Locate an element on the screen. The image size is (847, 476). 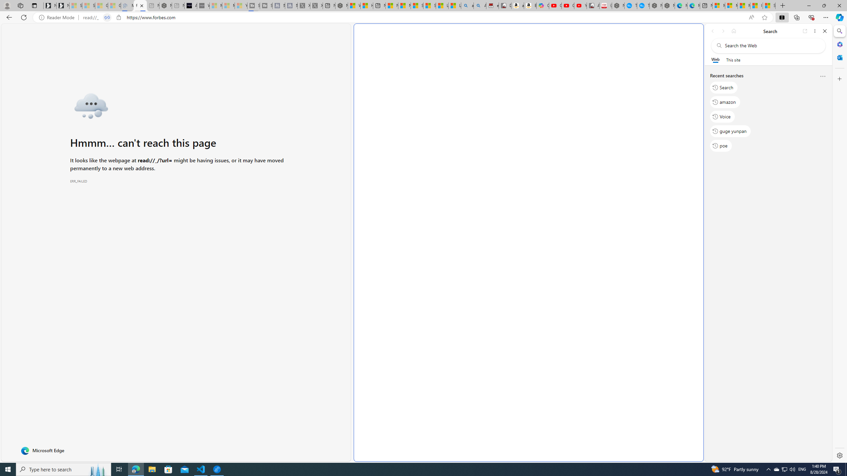
Recent searchesSearchamazonVoiceguge yunpanpoe is located at coordinates (768, 113).